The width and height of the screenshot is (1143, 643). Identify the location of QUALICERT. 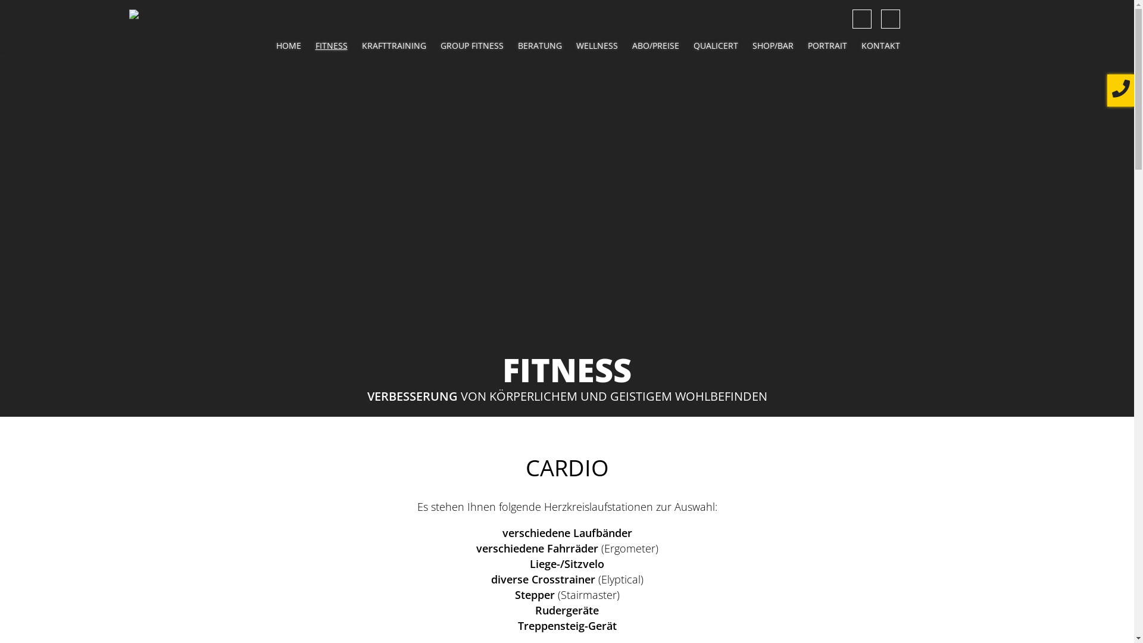
(716, 45).